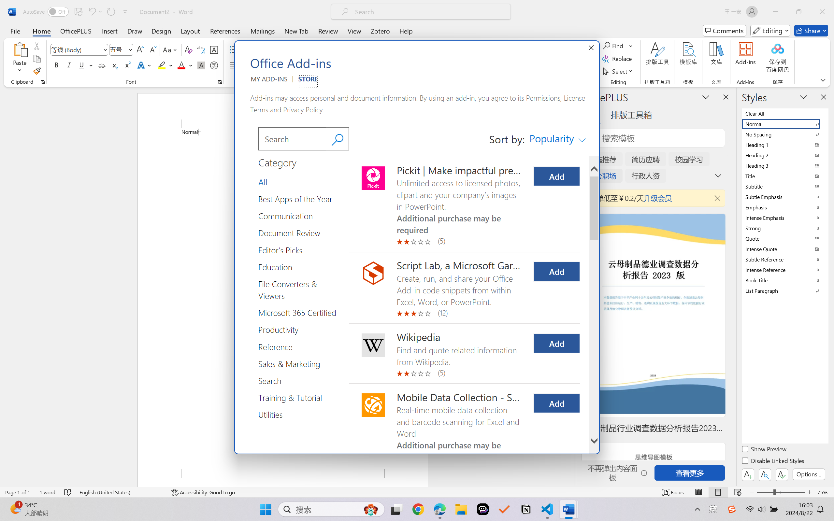 Image resolution: width=834 pixels, height=521 pixels. What do you see at coordinates (781, 290) in the screenshot?
I see `Class: NetUIImage` at bounding box center [781, 290].